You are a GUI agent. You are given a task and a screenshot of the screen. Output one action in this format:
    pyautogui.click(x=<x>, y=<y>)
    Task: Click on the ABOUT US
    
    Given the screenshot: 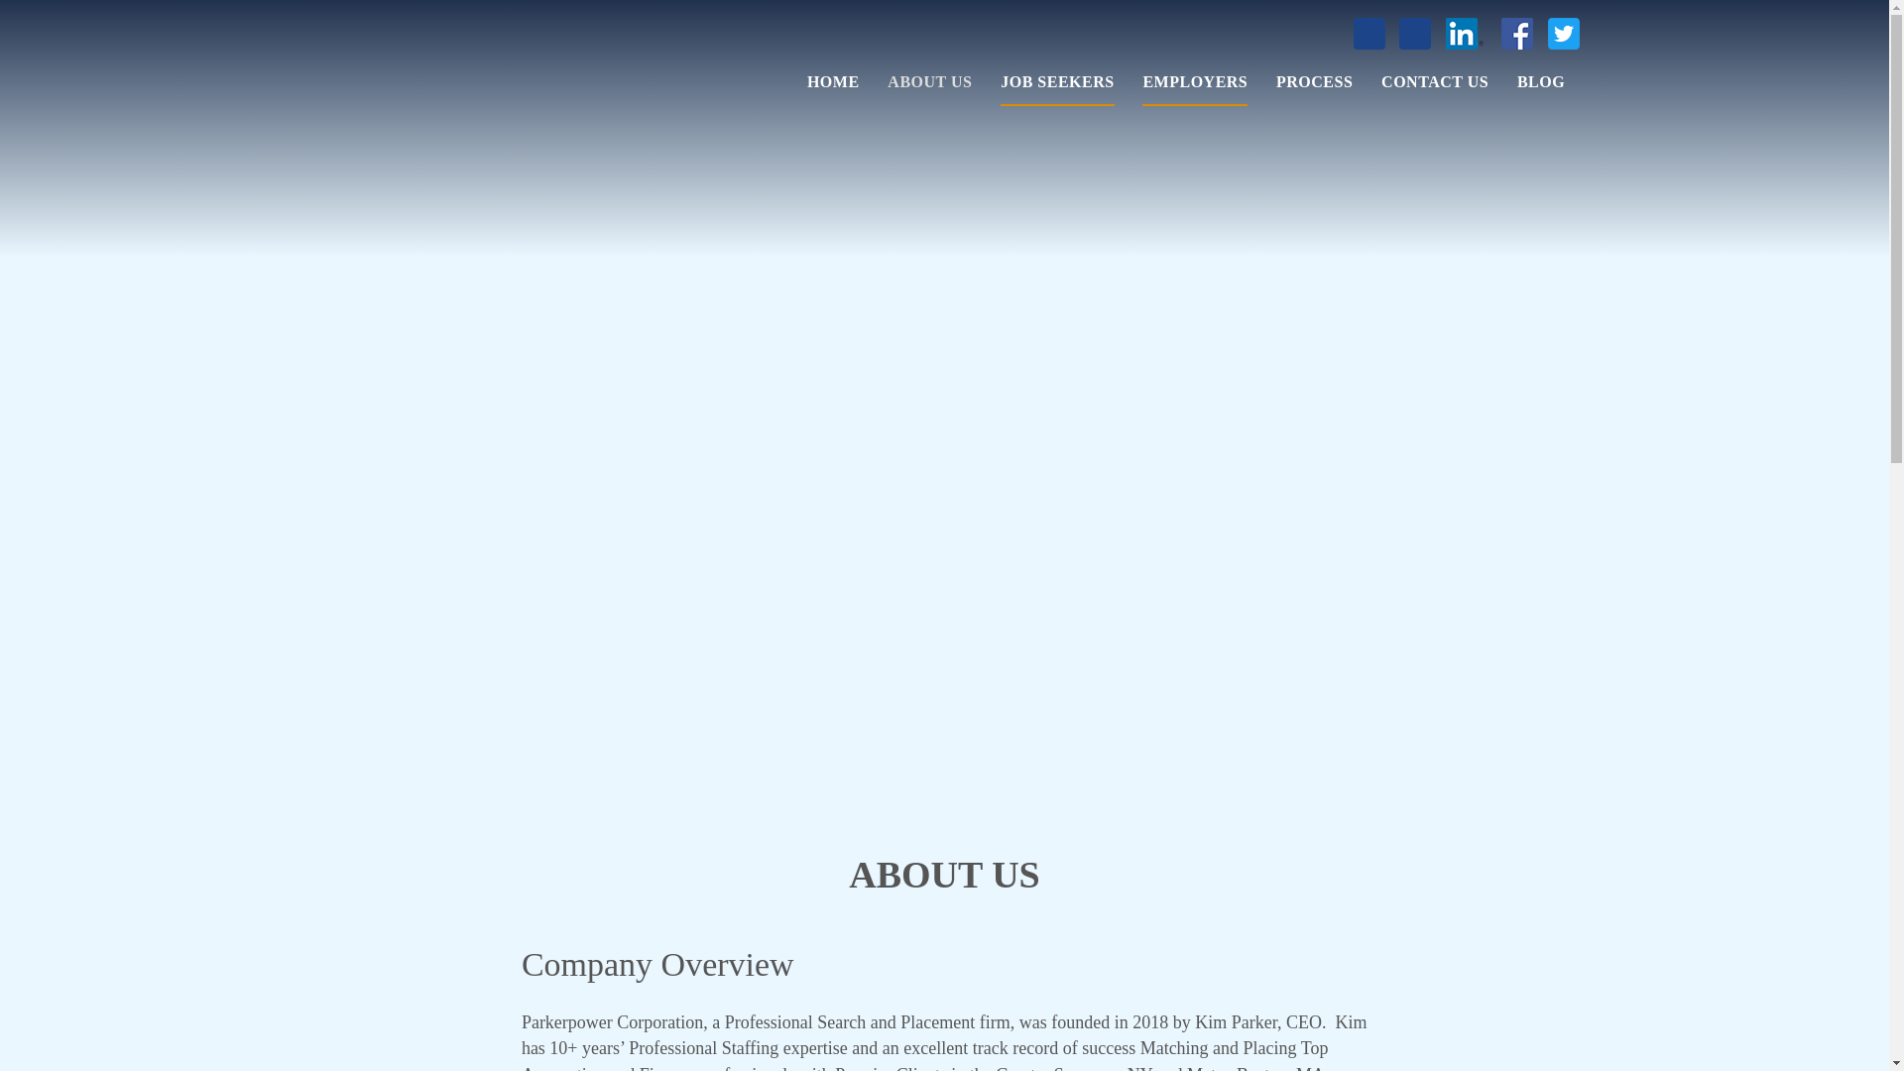 What is the action you would take?
    pyautogui.click(x=928, y=86)
    